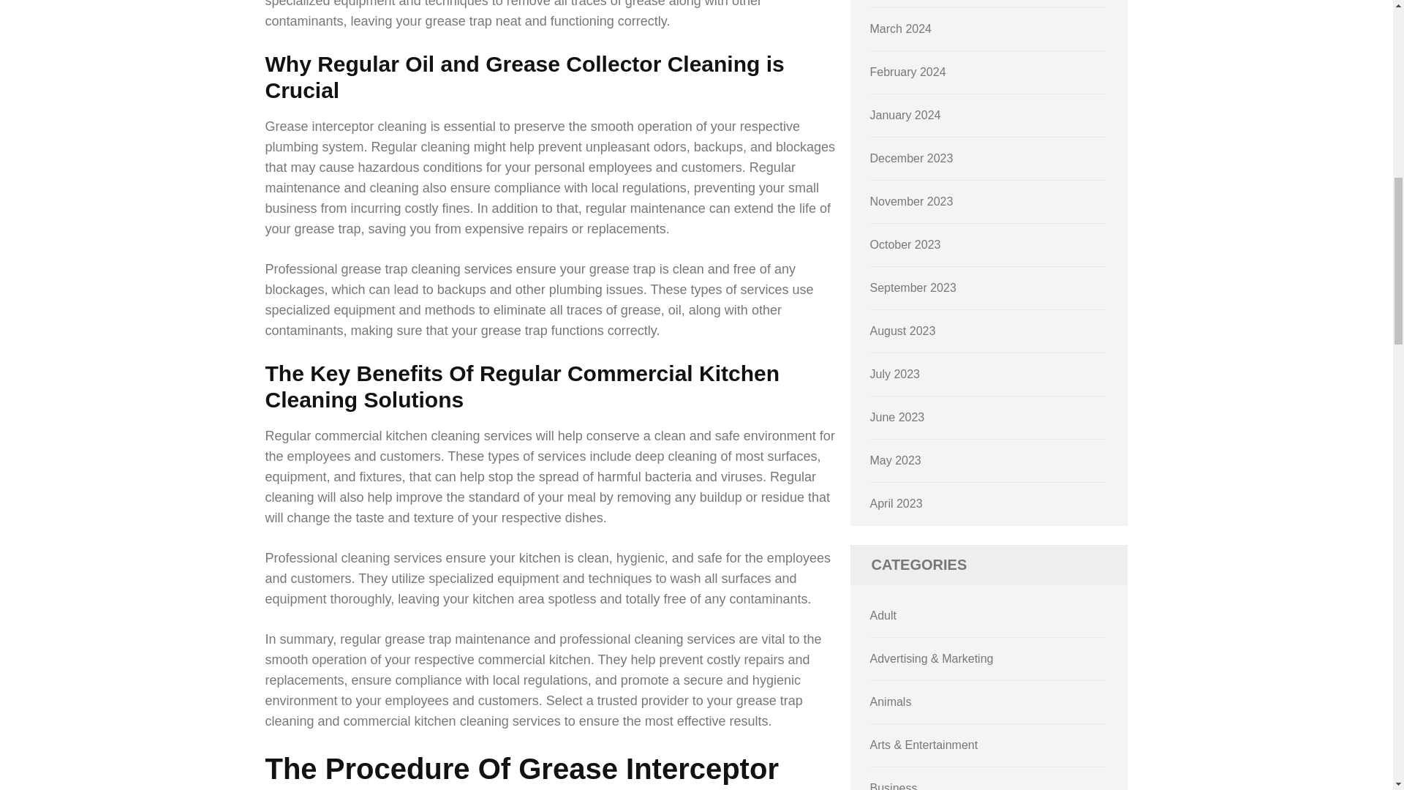  What do you see at coordinates (883, 614) in the screenshot?
I see `Adult` at bounding box center [883, 614].